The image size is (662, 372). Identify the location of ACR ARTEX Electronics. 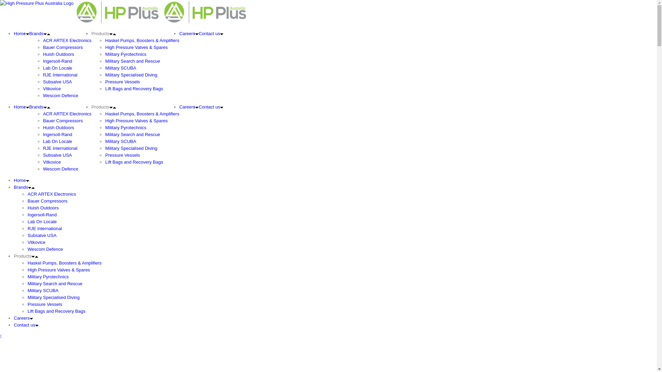
(68, 41).